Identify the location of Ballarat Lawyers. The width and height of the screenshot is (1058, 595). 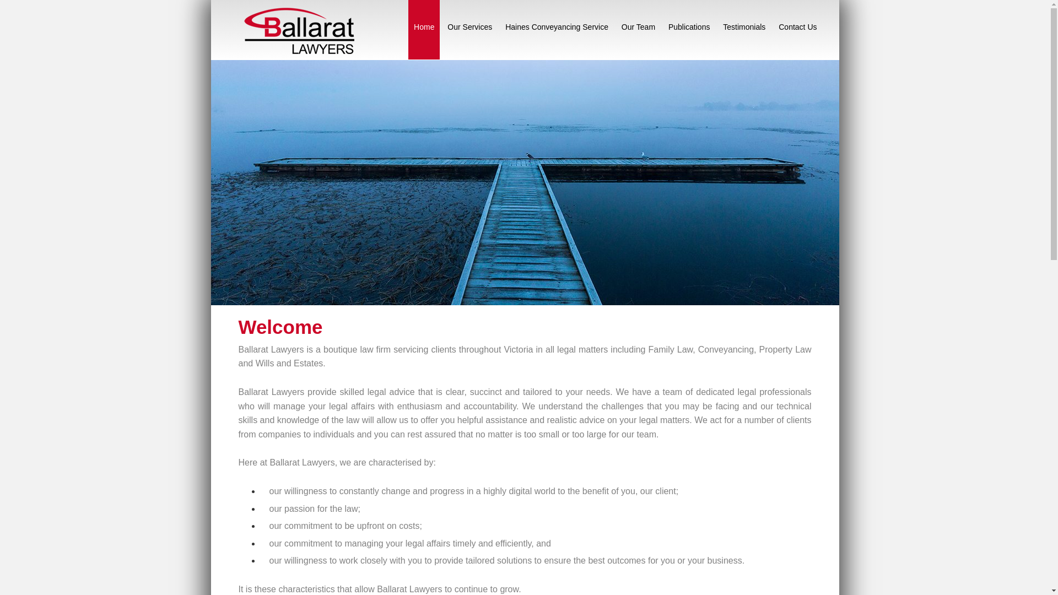
(306, 29).